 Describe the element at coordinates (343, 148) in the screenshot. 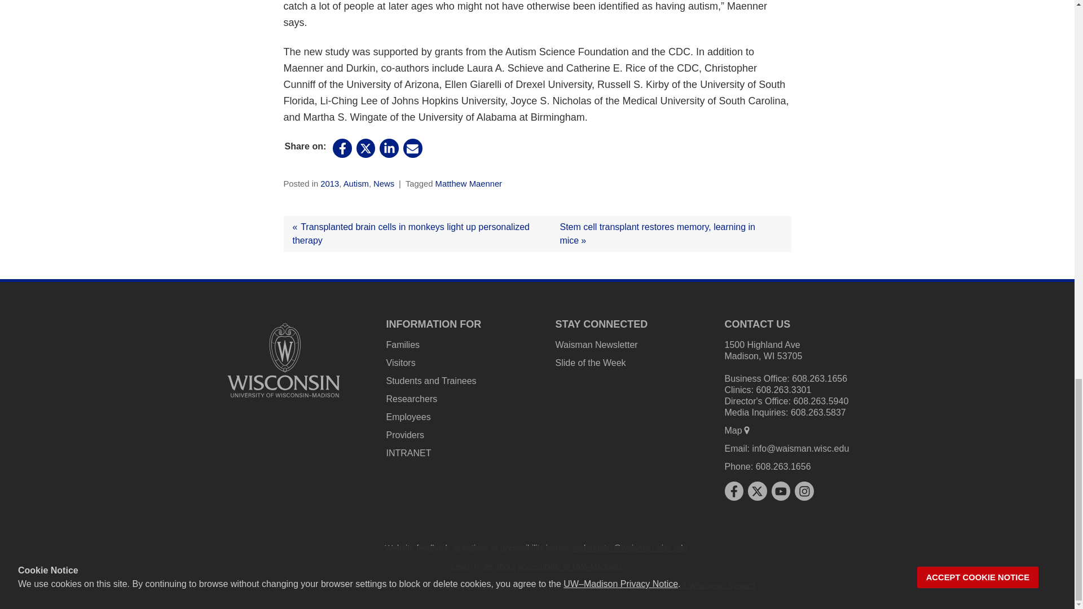

I see `Share on Facebook` at that location.